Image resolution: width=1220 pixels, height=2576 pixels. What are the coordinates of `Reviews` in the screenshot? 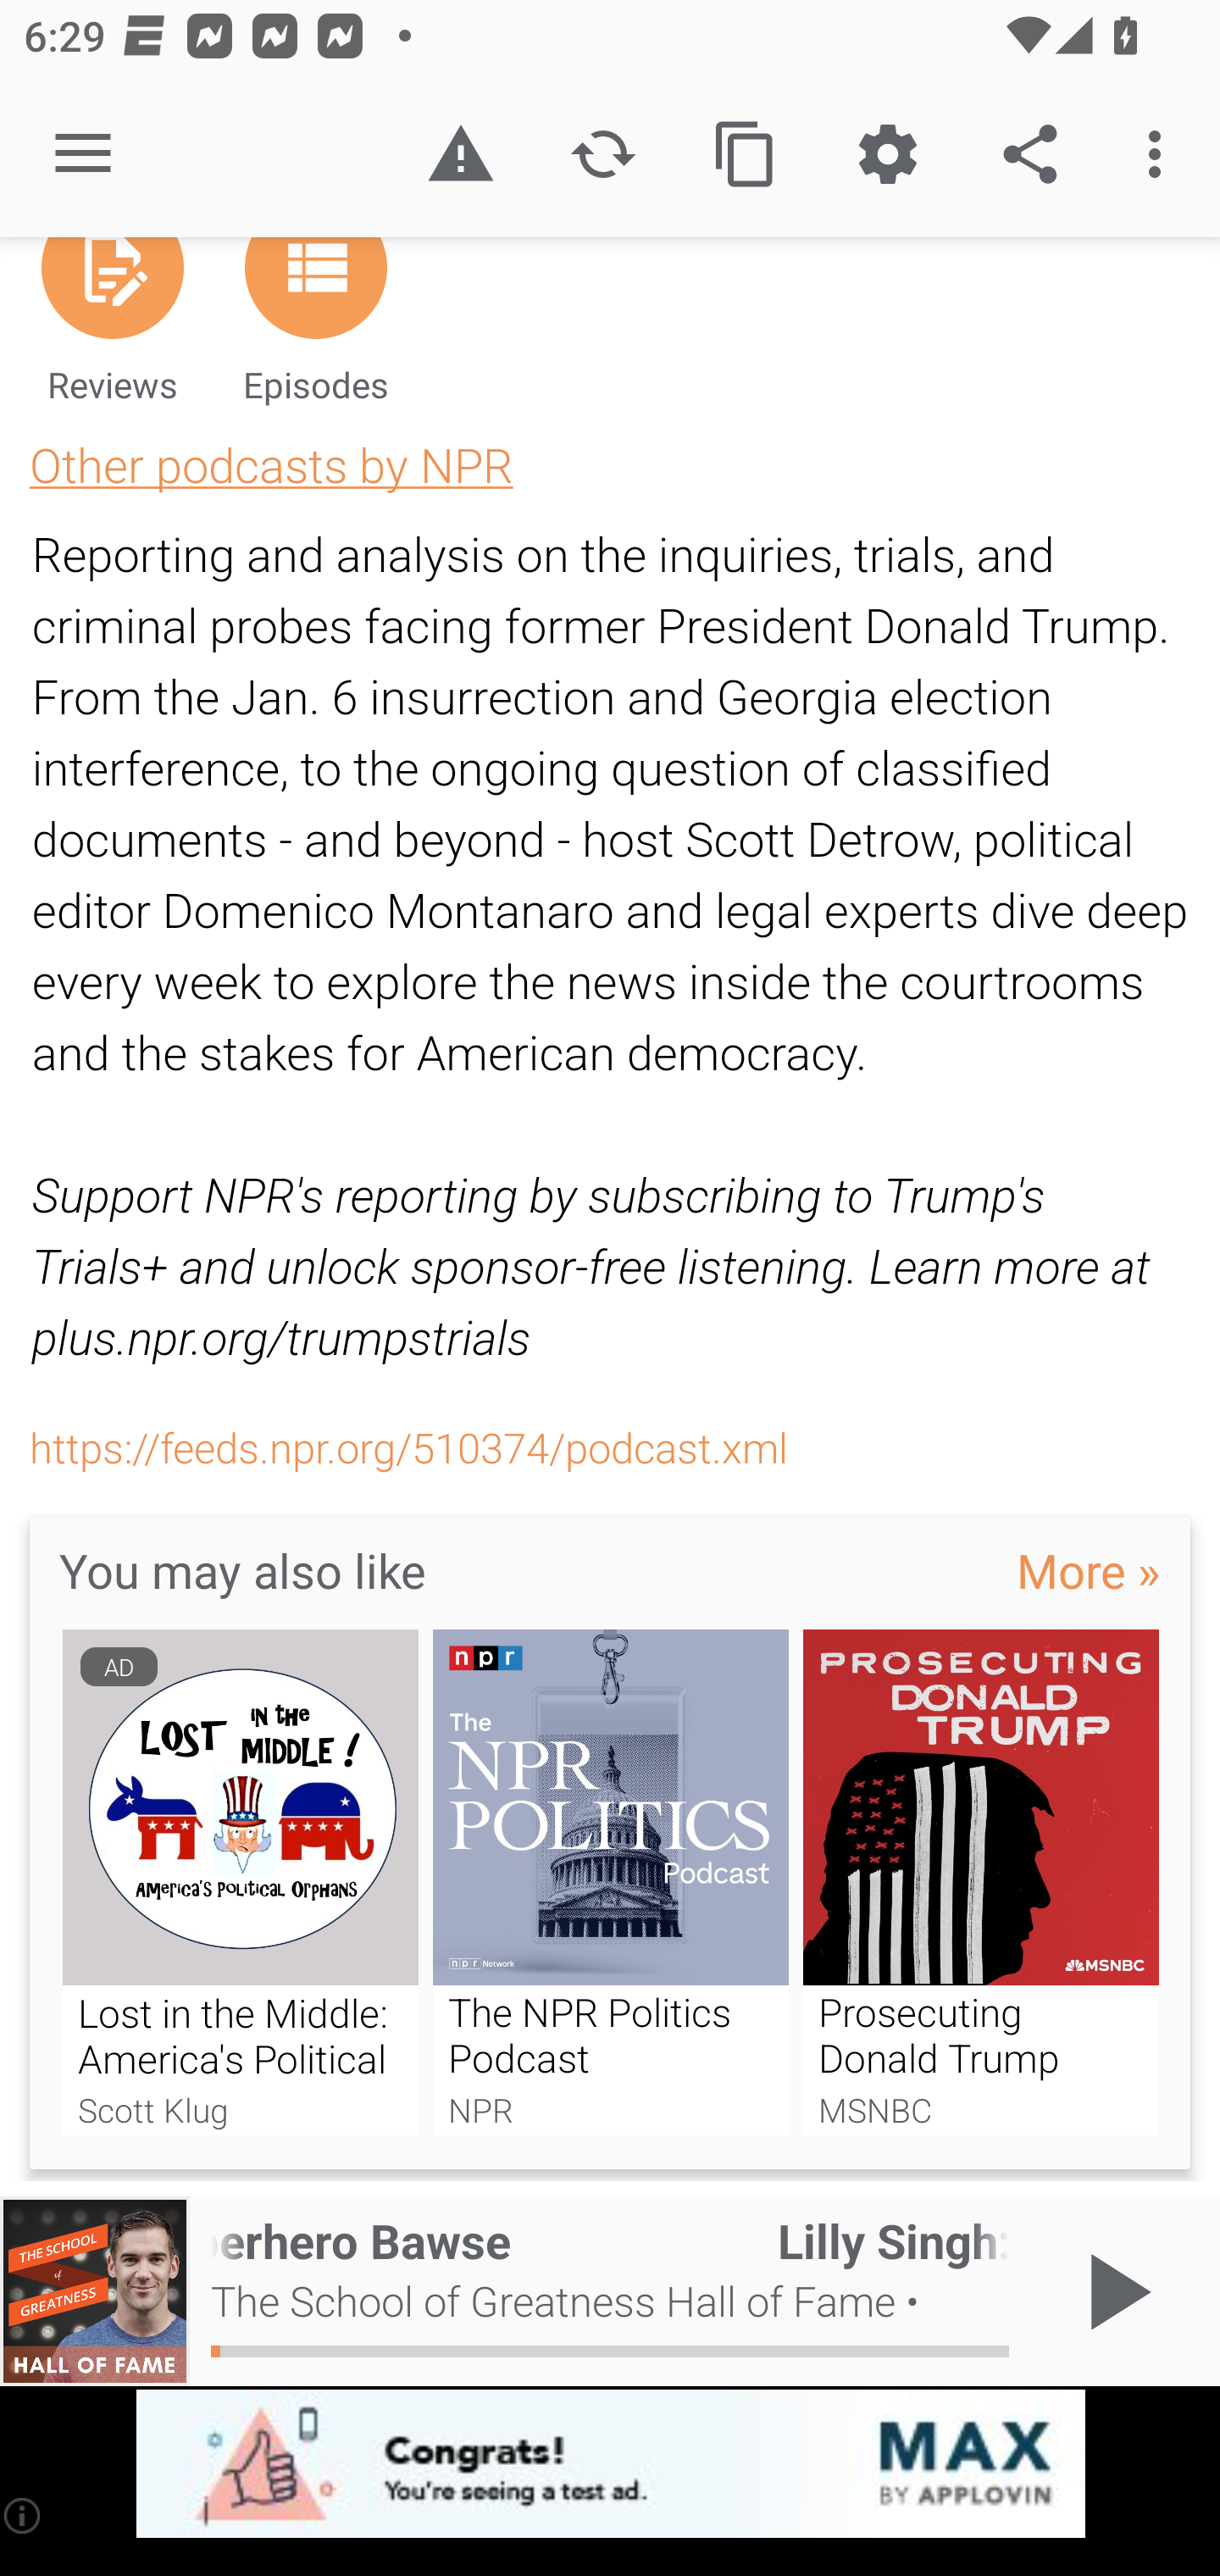 It's located at (112, 334).